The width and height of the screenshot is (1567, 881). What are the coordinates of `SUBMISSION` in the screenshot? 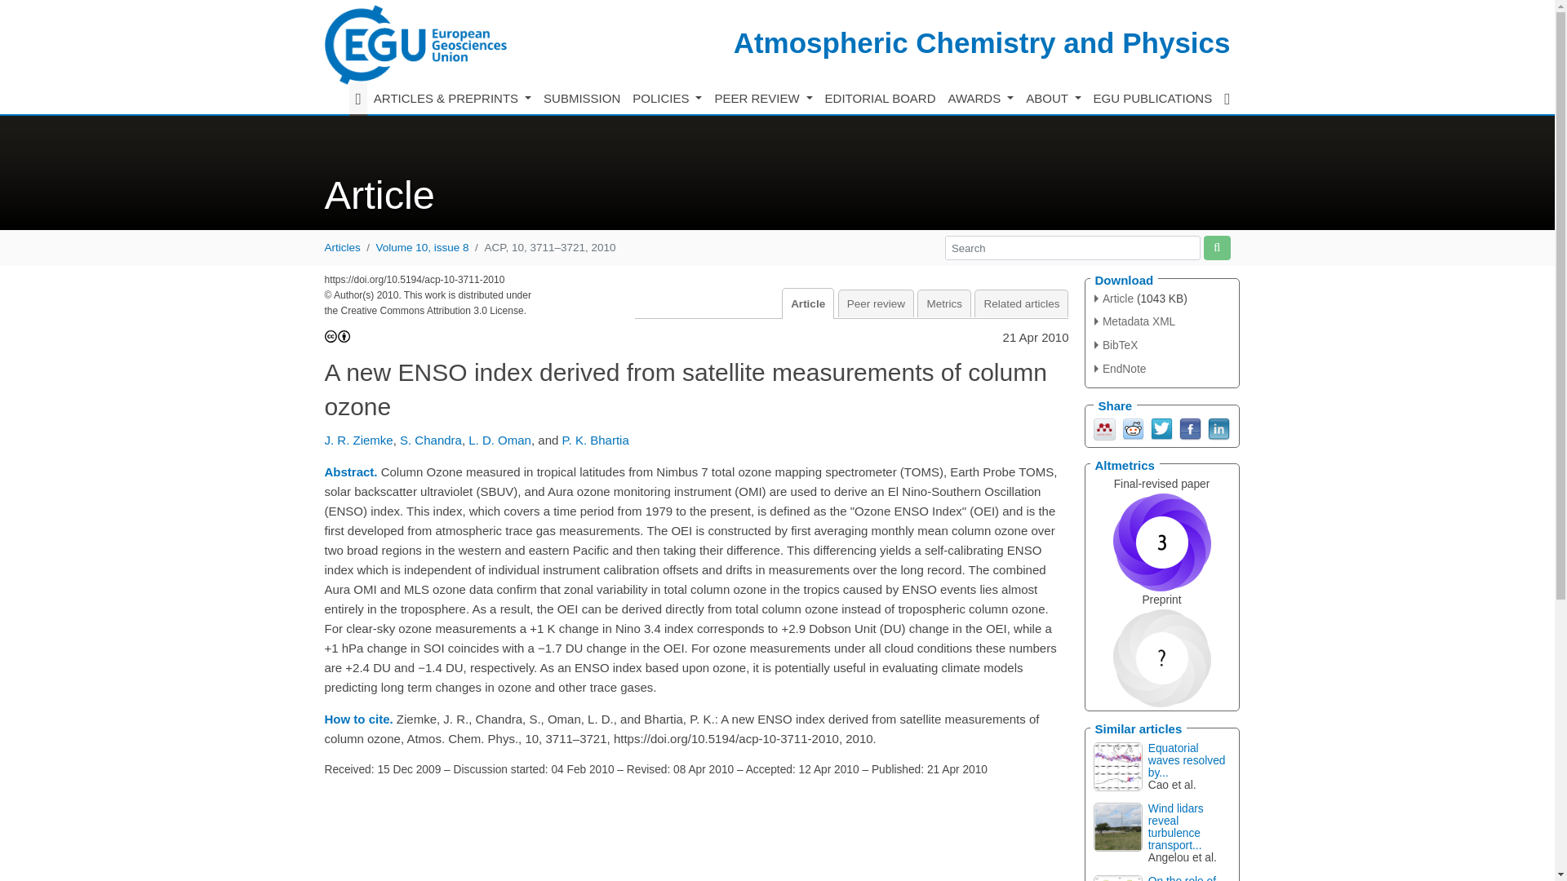 It's located at (582, 99).